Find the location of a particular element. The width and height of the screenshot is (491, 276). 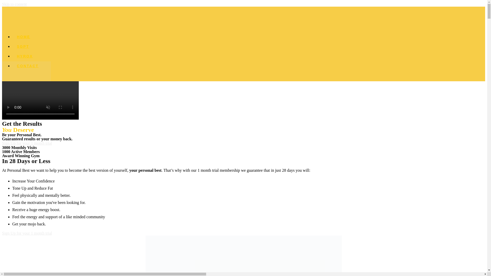

CONTACT is located at coordinates (28, 66).